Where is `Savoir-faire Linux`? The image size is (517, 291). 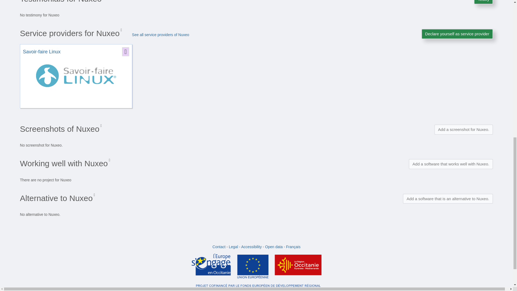
Savoir-faire Linux is located at coordinates (41, 52).